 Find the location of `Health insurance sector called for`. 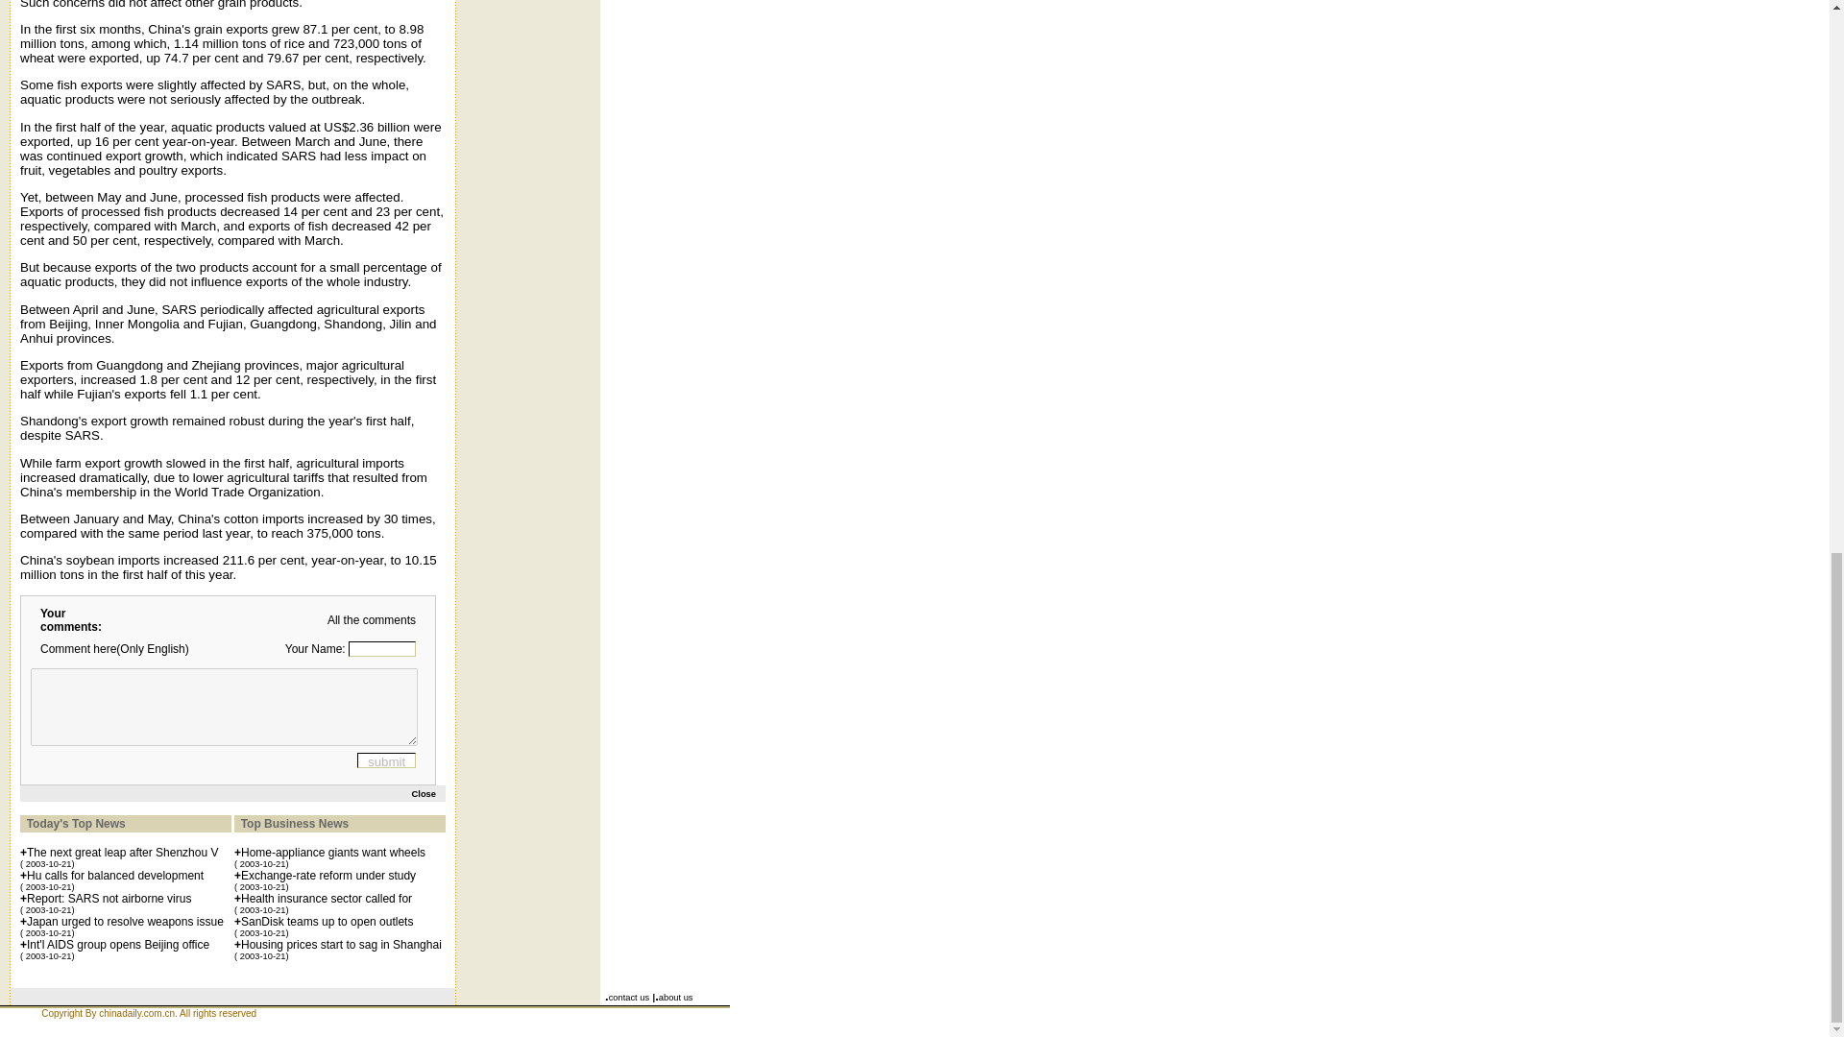

Health insurance sector called for is located at coordinates (327, 898).